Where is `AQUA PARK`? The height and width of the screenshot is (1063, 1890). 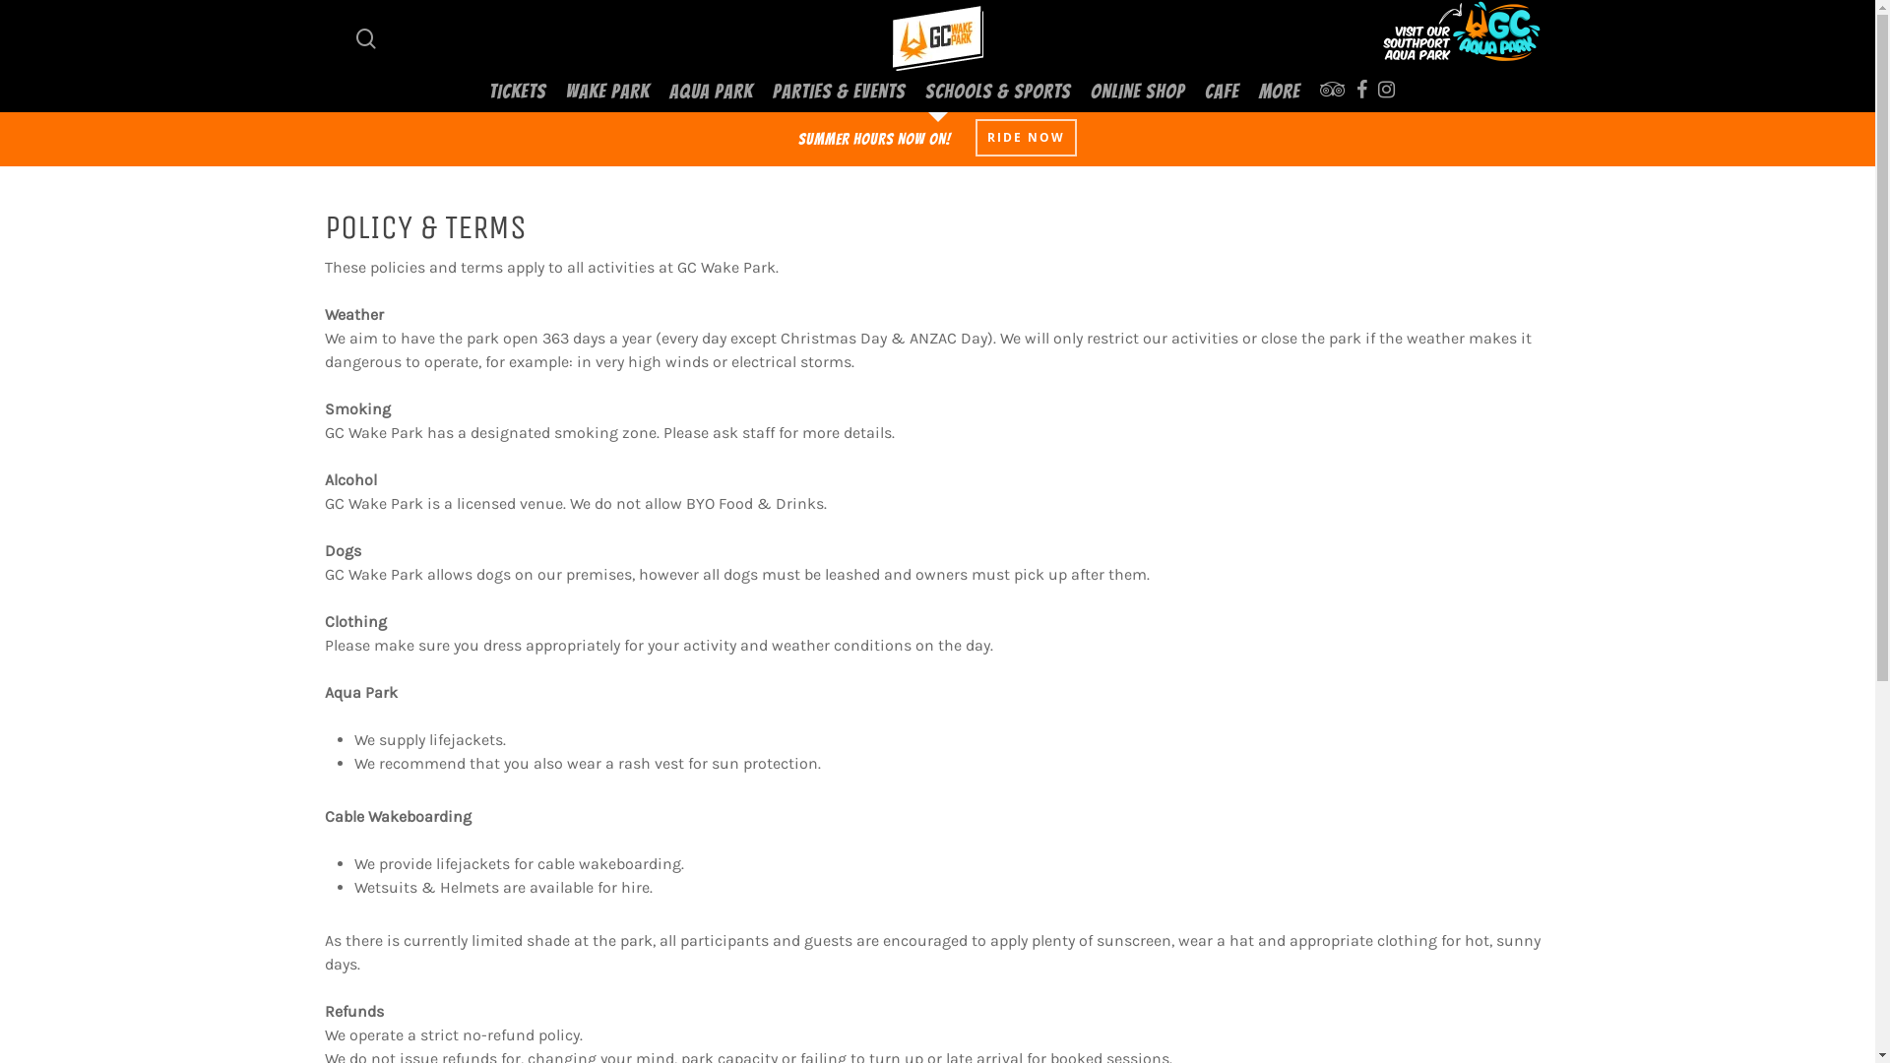
AQUA PARK is located at coordinates (711, 91).